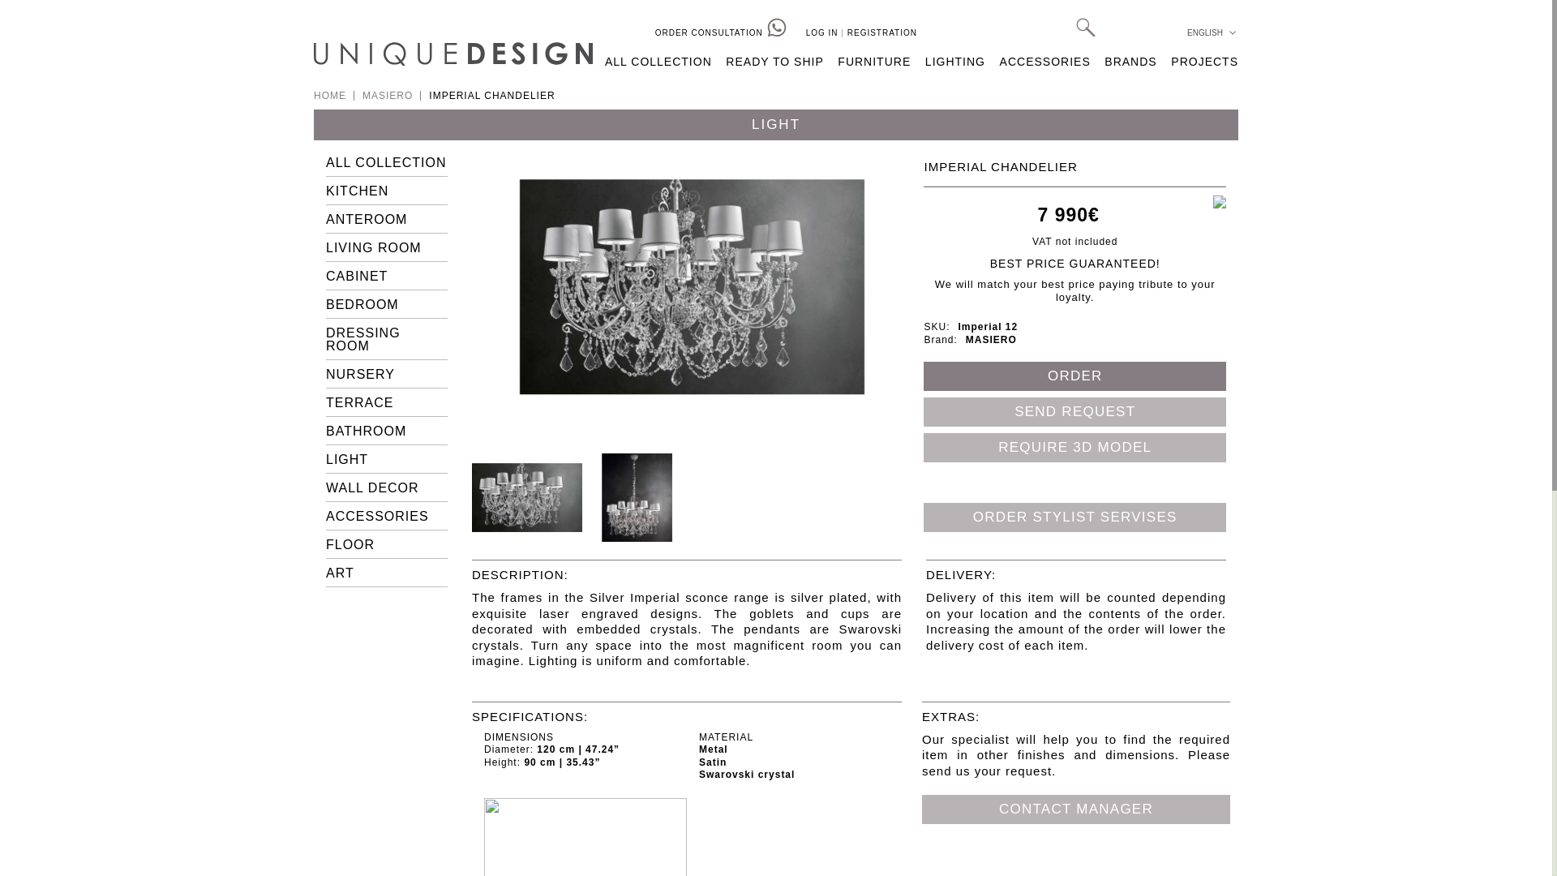 The height and width of the screenshot is (876, 1557). Describe the element at coordinates (1074, 517) in the screenshot. I see `Order stylist servises` at that location.